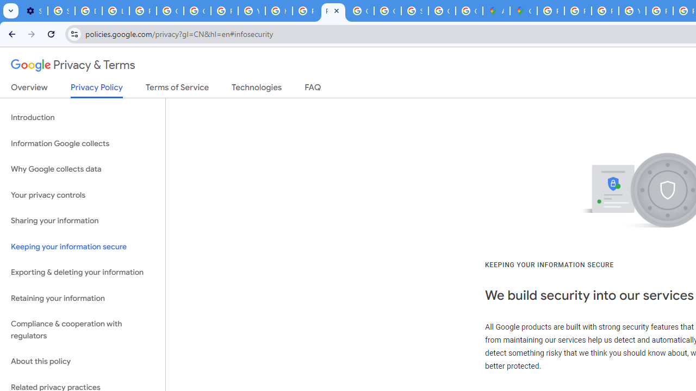 Image resolution: width=696 pixels, height=391 pixels. What do you see at coordinates (83, 221) in the screenshot?
I see `Sharing your information` at bounding box center [83, 221].